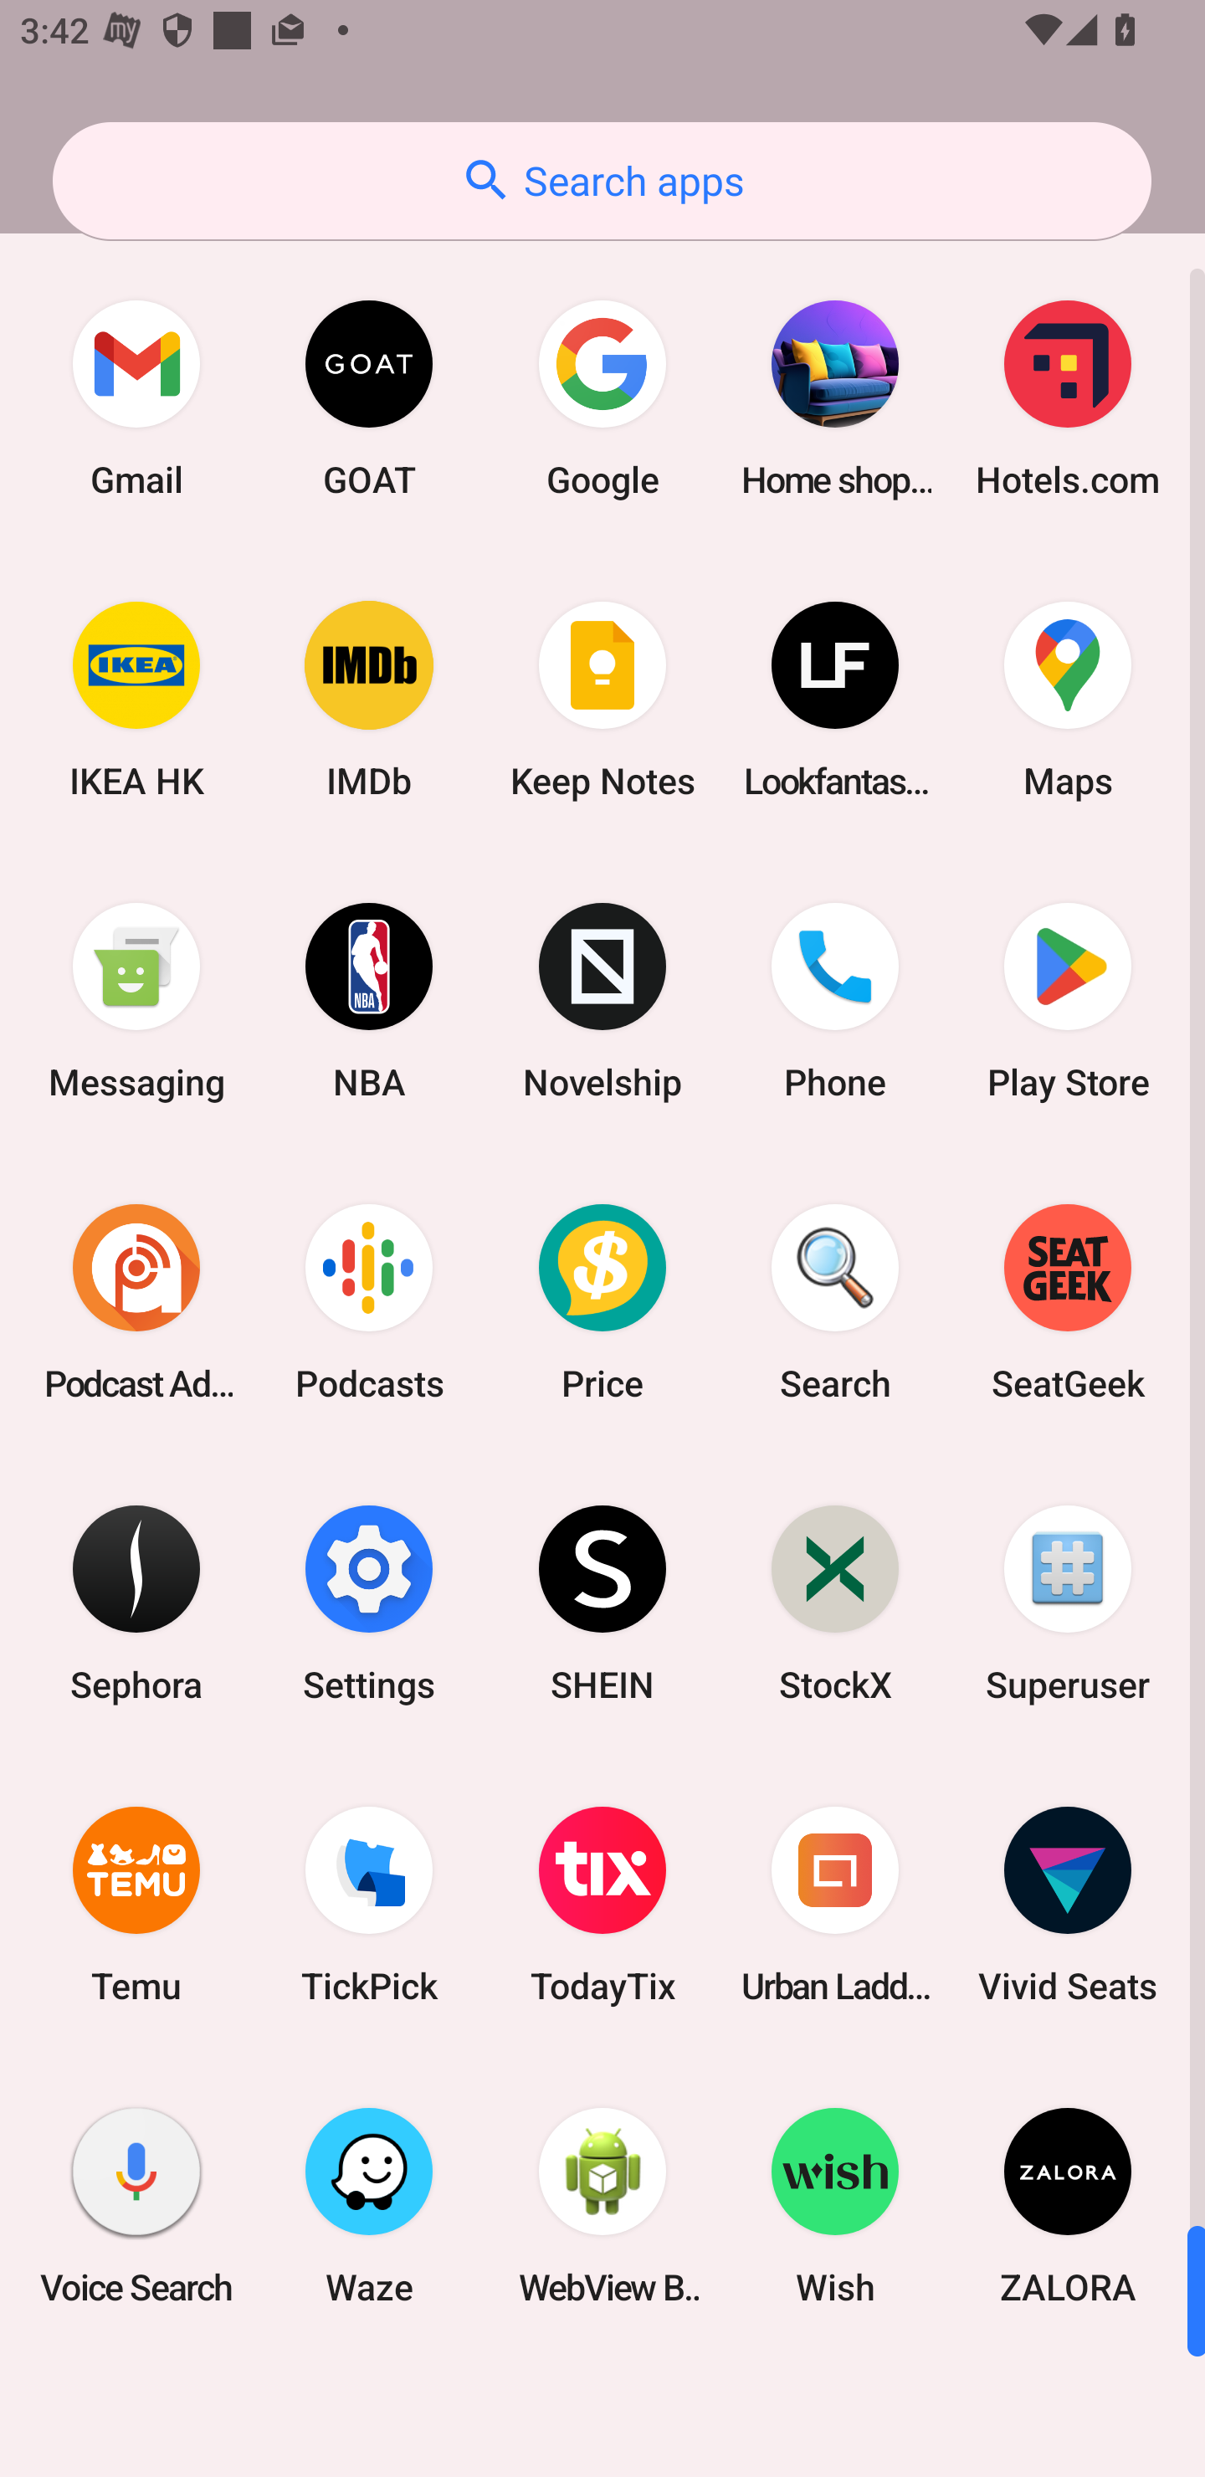 The width and height of the screenshot is (1205, 2477). Describe the element at coordinates (369, 700) in the screenshot. I see `IMDb` at that location.